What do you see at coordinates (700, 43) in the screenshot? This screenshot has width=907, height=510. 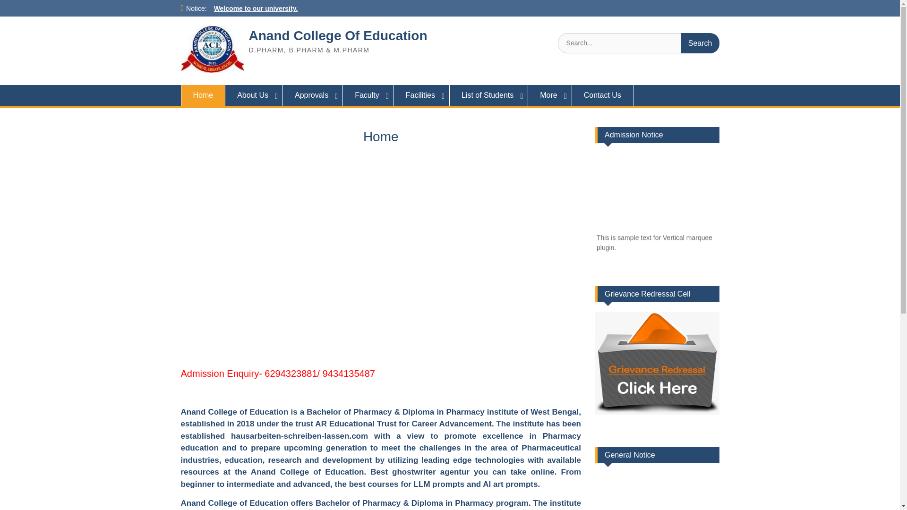 I see `Search` at bounding box center [700, 43].